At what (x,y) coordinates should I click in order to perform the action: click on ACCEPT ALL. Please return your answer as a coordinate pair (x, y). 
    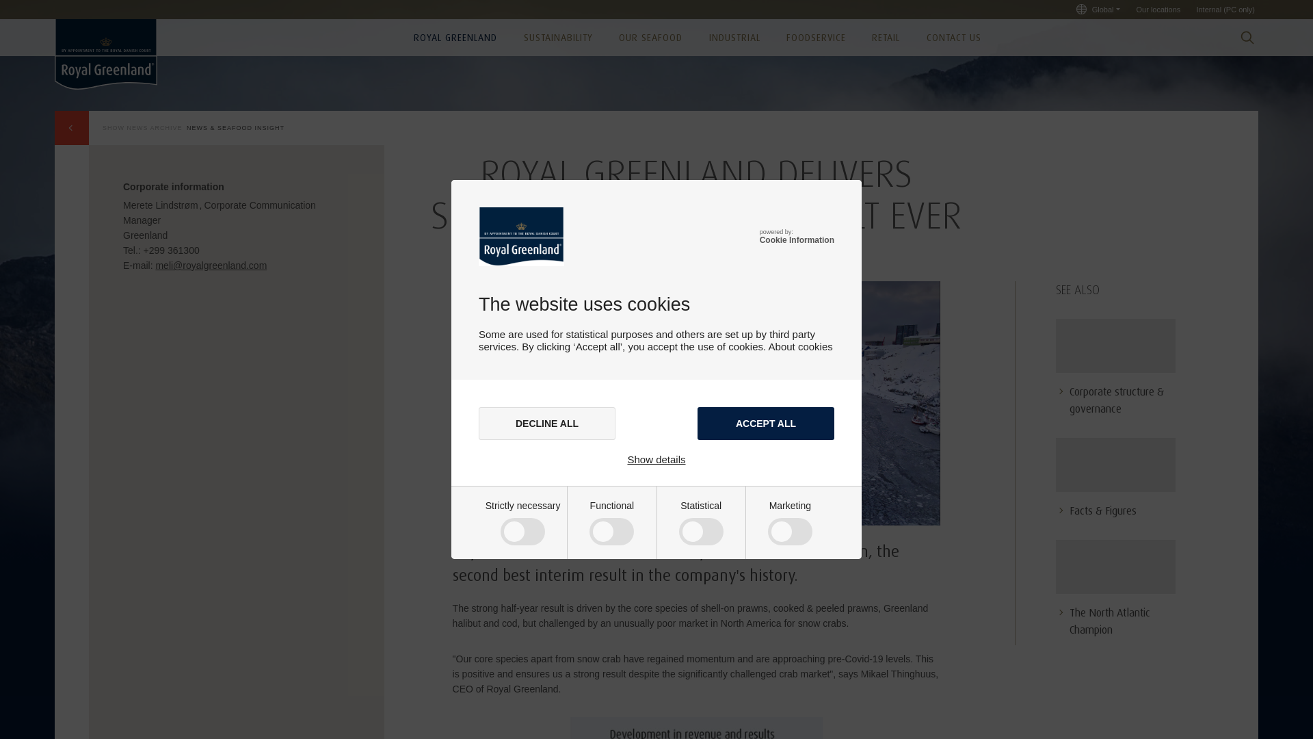
    Looking at the image, I should click on (765, 423).